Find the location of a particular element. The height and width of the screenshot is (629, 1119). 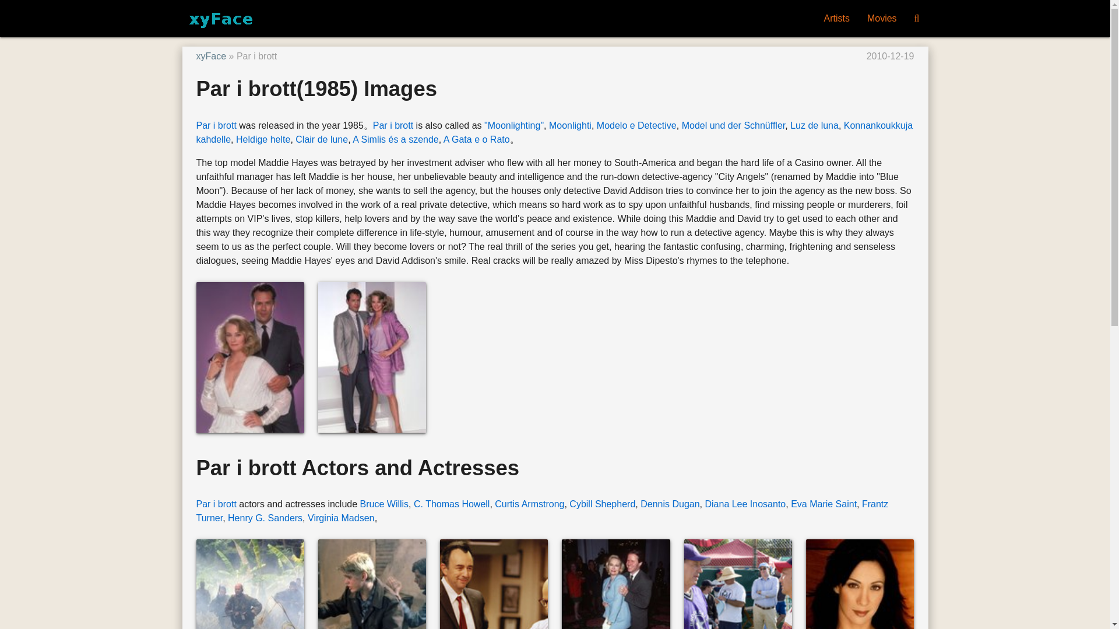

Frantz Turner is located at coordinates (542, 511).